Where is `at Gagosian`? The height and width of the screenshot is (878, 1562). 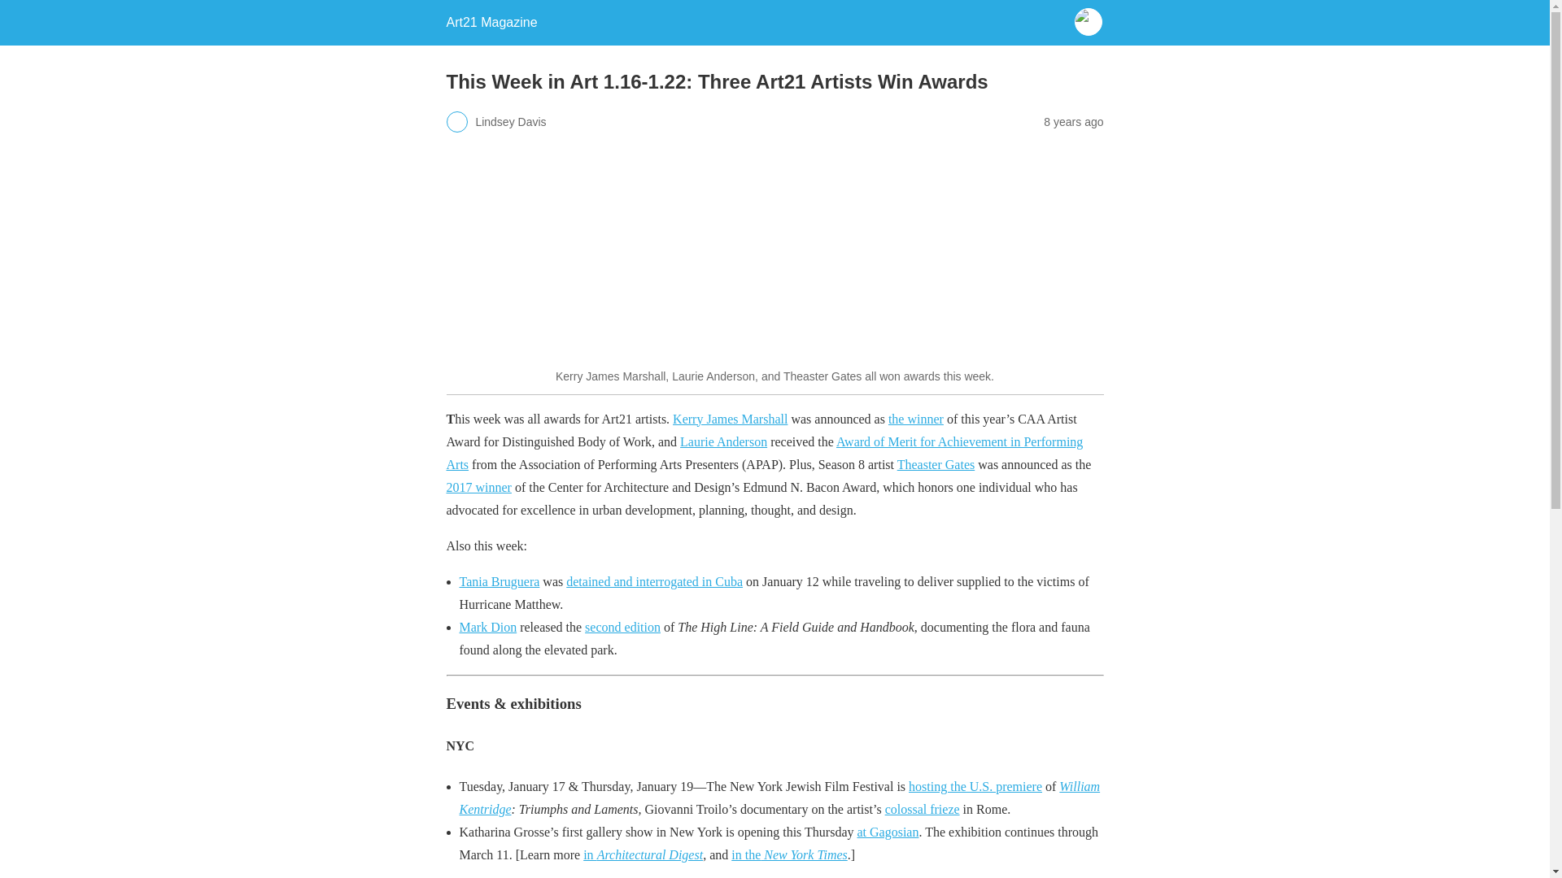
at Gagosian is located at coordinates (887, 832).